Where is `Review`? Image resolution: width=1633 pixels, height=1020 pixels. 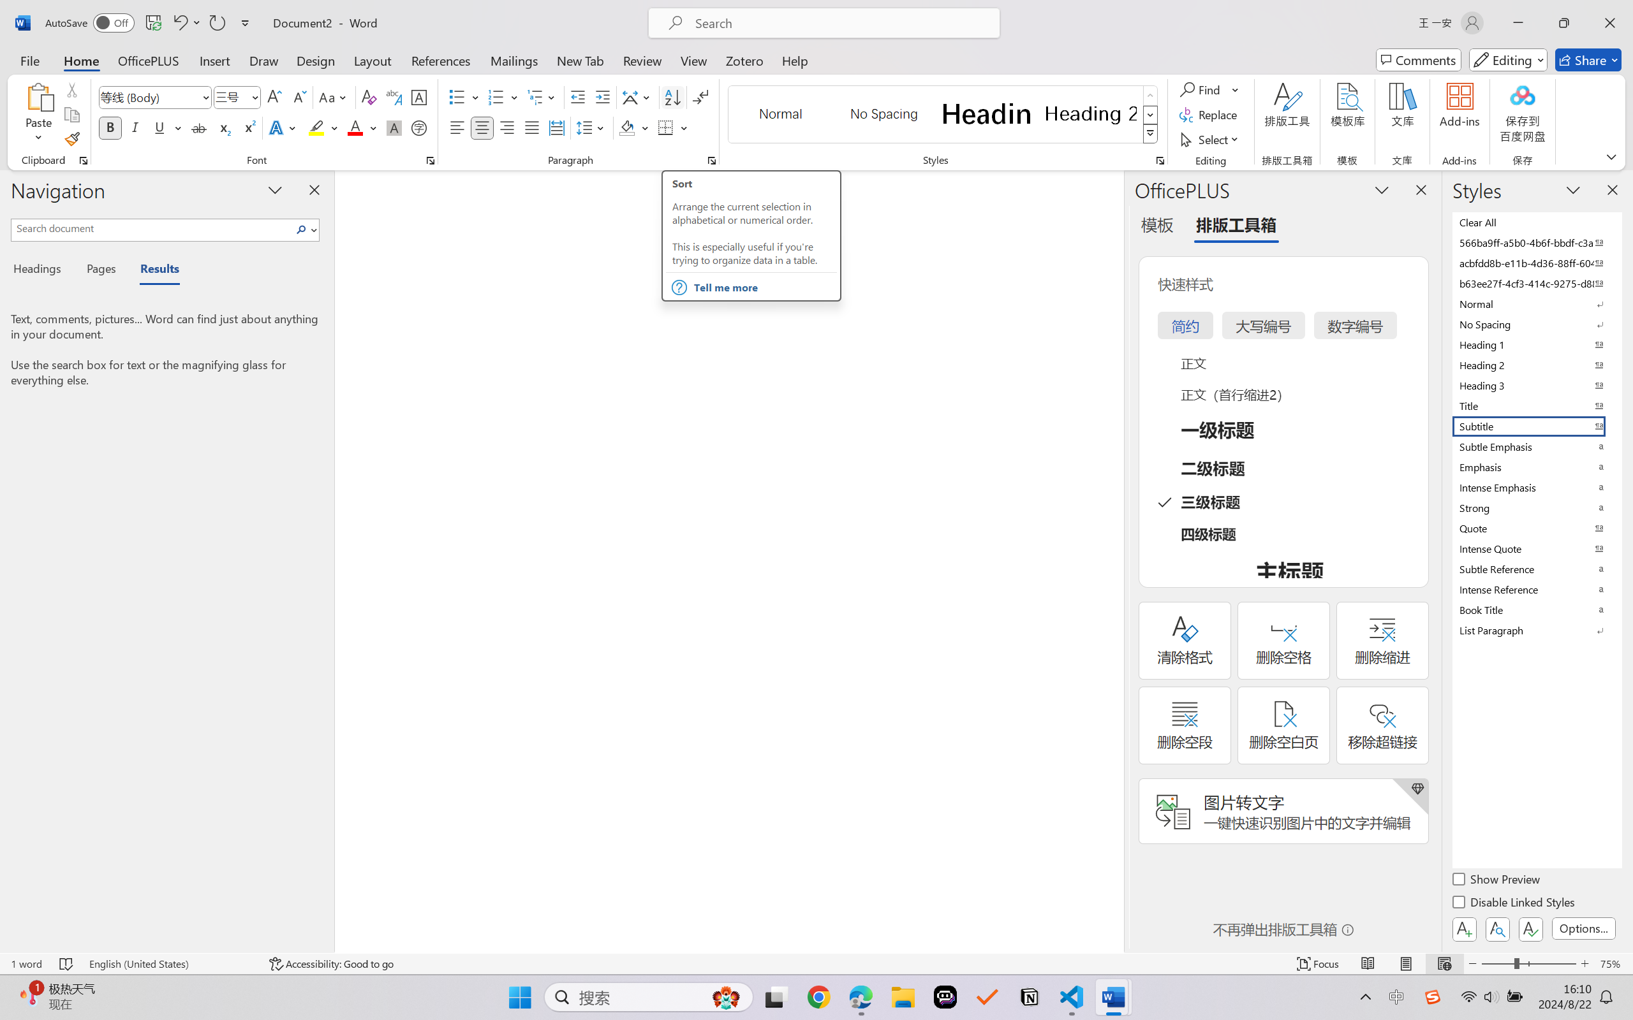
Review is located at coordinates (642, 60).